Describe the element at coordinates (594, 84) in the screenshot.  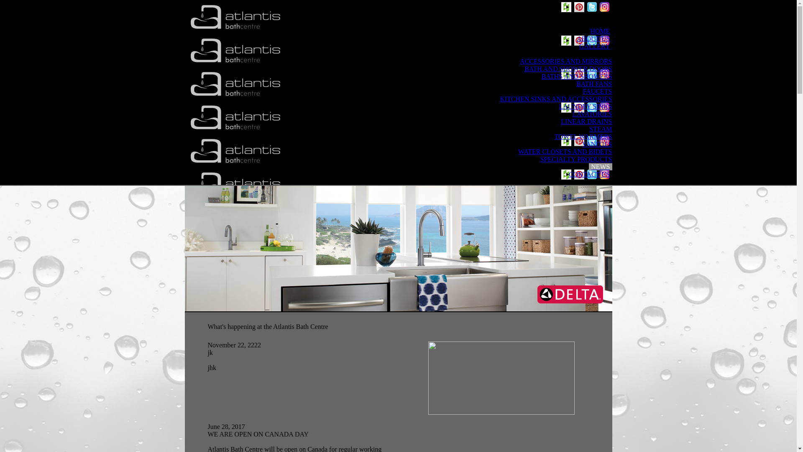
I see `BATH FANS` at that location.